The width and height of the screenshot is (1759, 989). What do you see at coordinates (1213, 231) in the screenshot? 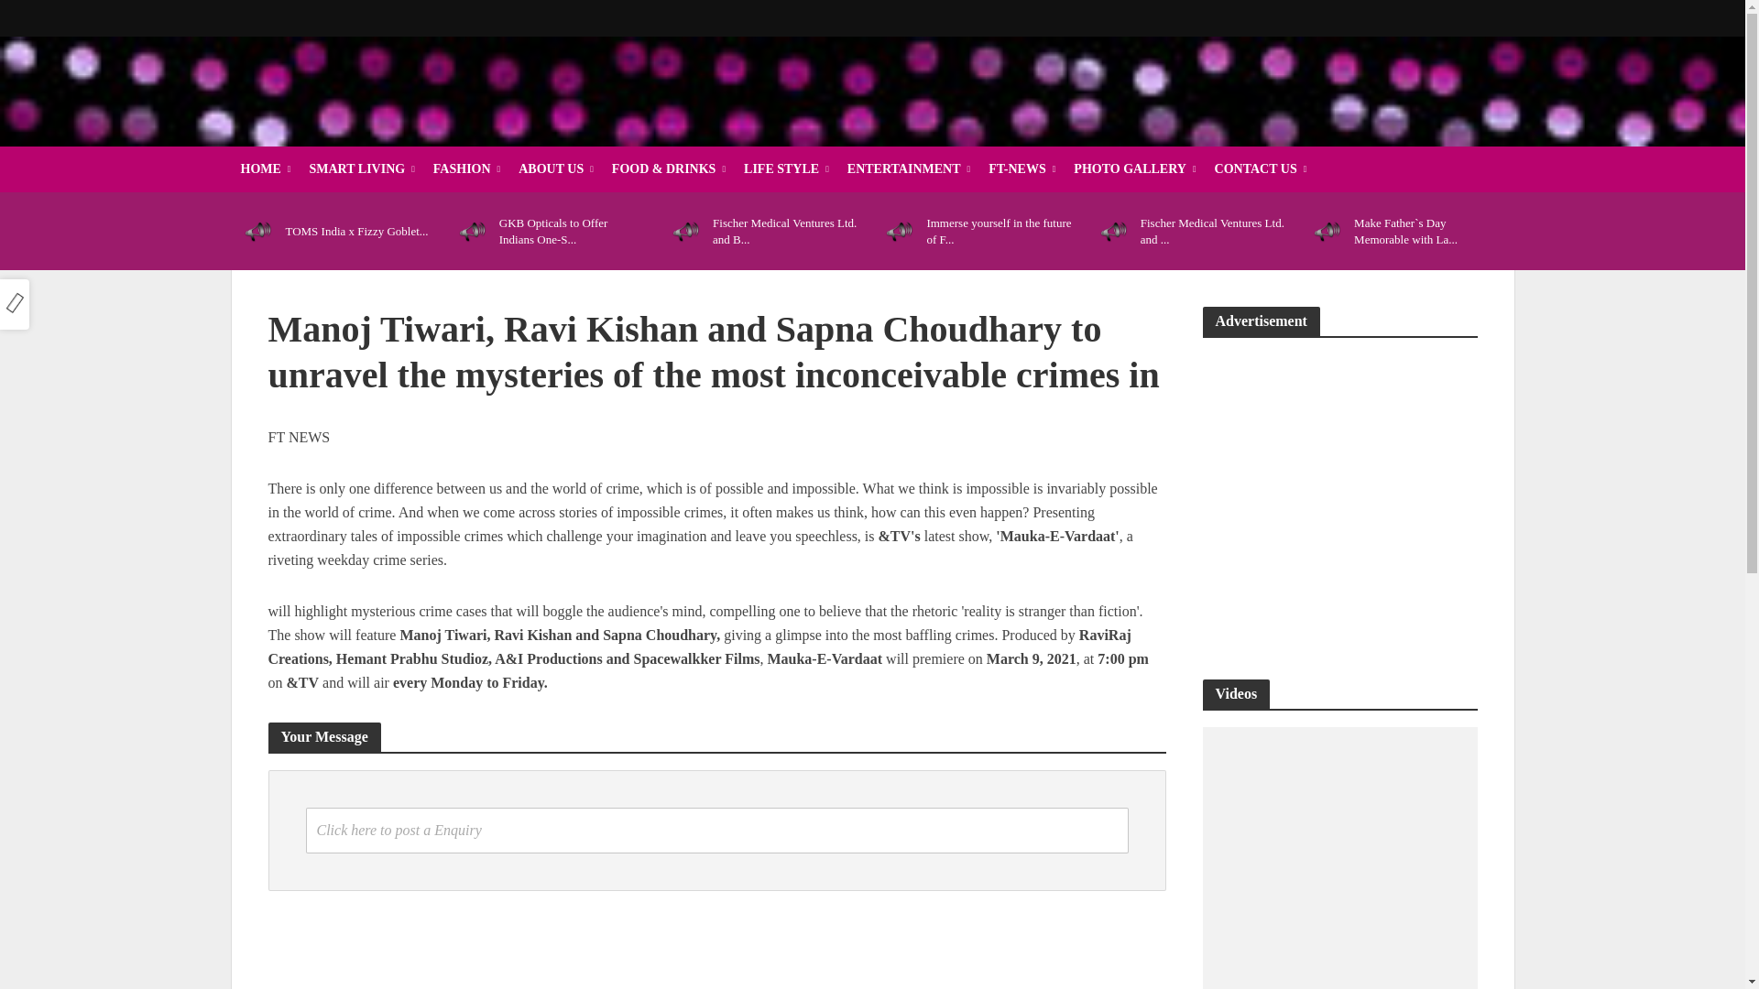
I see `Fischer Medical Ventures Ltd. and ...` at bounding box center [1213, 231].